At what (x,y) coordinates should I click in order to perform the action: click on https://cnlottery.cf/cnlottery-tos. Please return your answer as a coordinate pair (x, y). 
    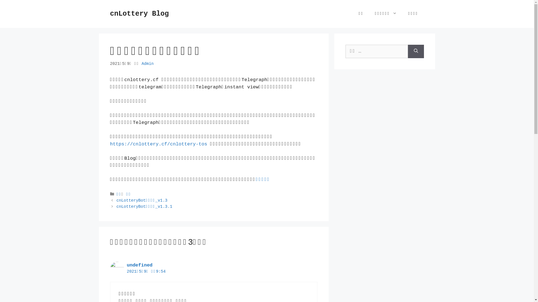
    Looking at the image, I should click on (159, 144).